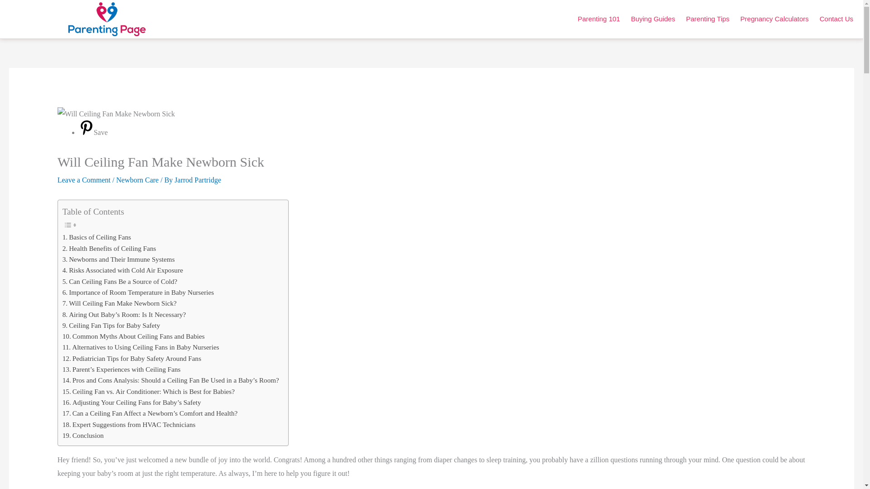 The width and height of the screenshot is (870, 489). Describe the element at coordinates (708, 19) in the screenshot. I see `Parenting Tips` at that location.